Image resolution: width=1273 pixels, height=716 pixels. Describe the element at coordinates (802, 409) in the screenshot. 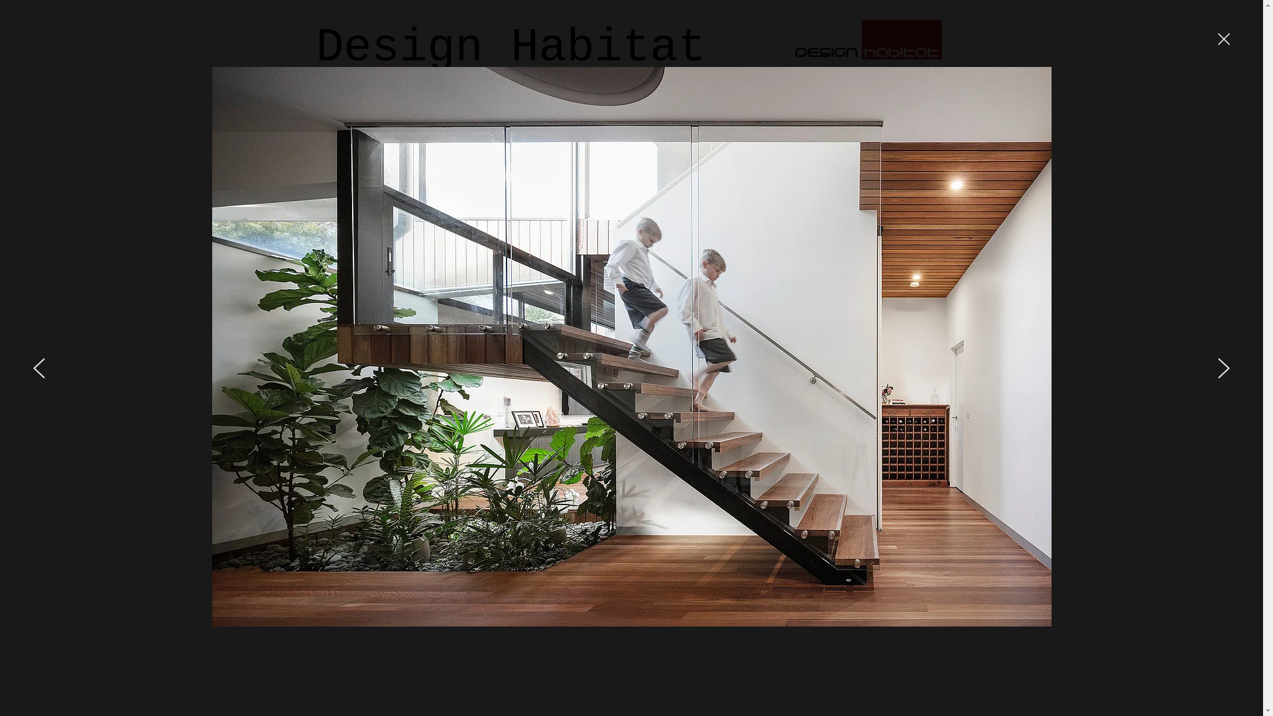

I see `More Info (www link)` at that location.